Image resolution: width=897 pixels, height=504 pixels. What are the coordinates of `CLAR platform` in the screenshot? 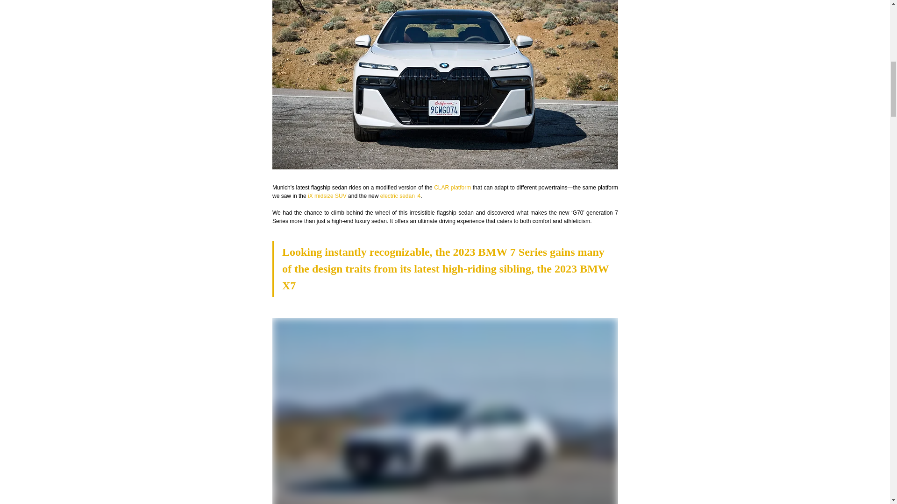 It's located at (452, 188).